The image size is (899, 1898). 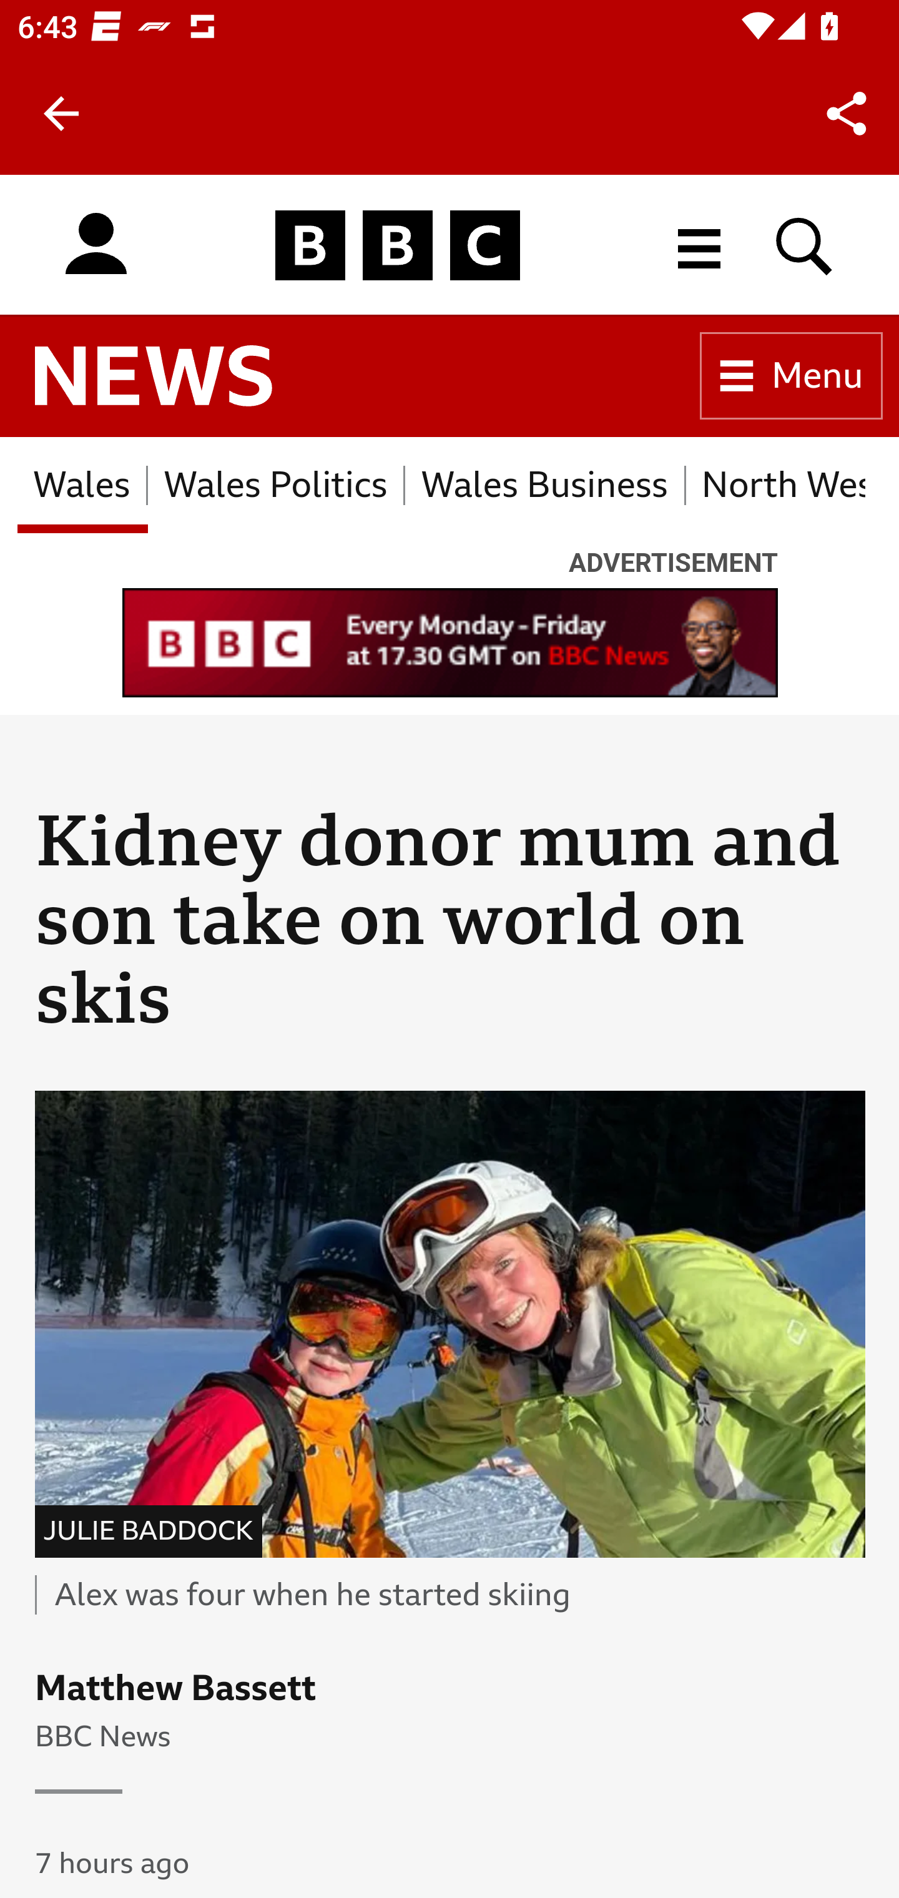 What do you see at coordinates (154, 376) in the screenshot?
I see `BBC News` at bounding box center [154, 376].